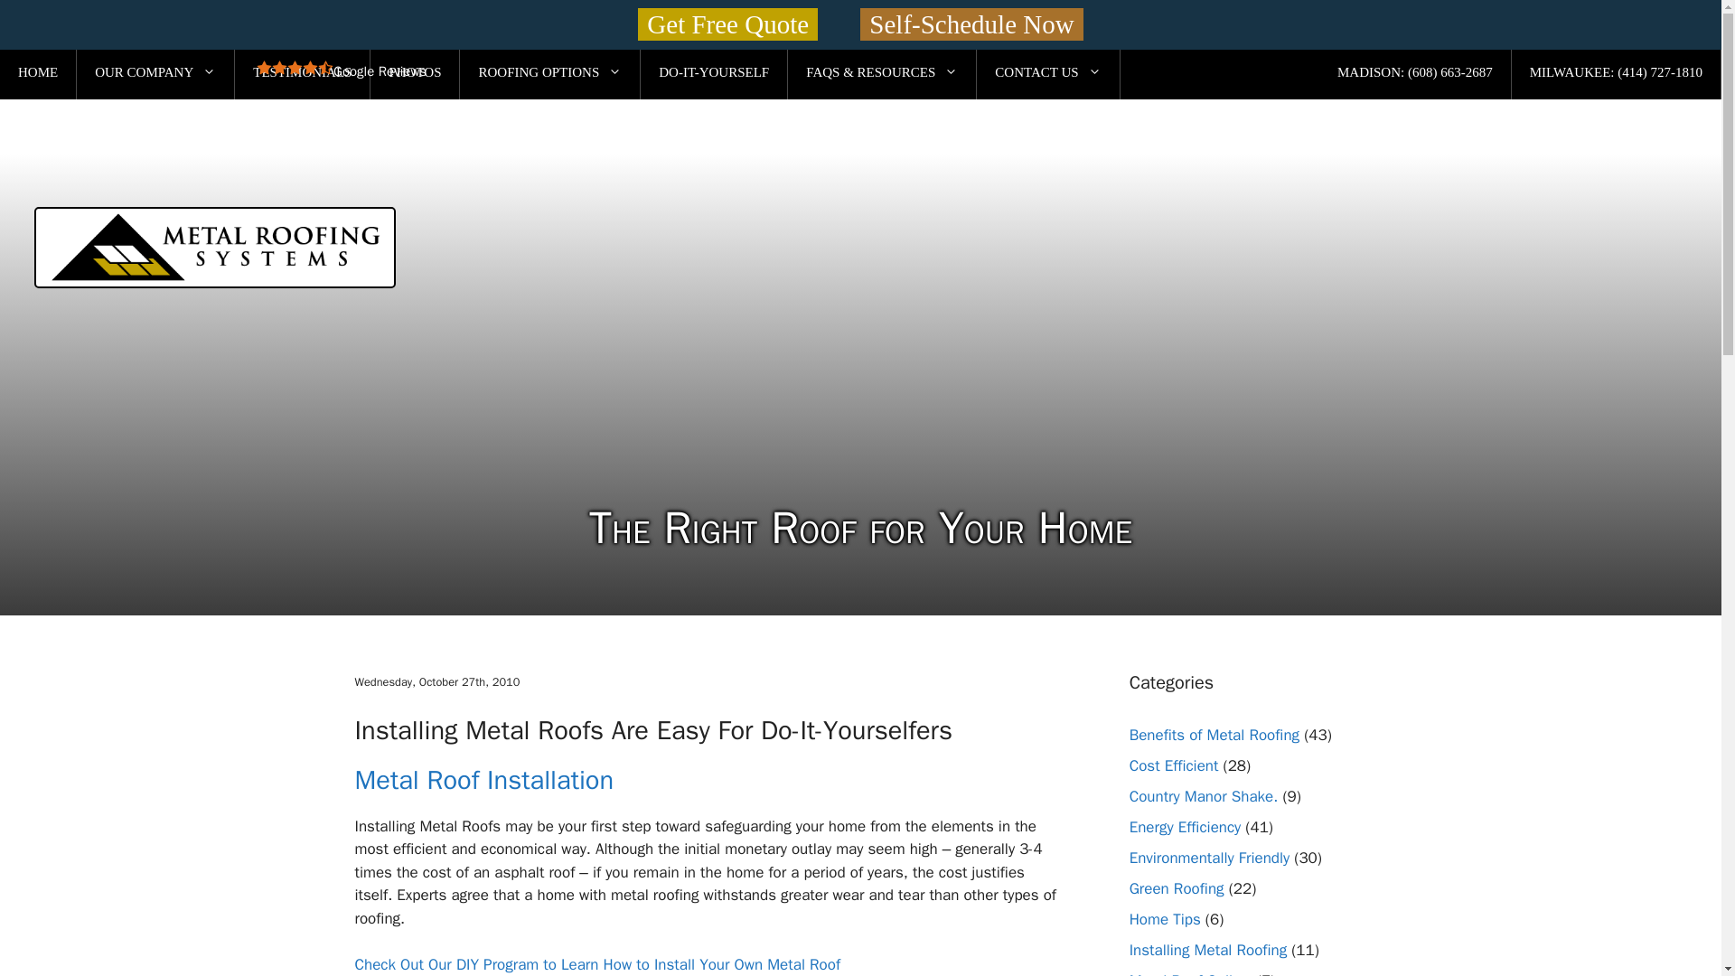 Image resolution: width=1735 pixels, height=976 pixels. What do you see at coordinates (727, 23) in the screenshot?
I see `Get Free Quote` at bounding box center [727, 23].